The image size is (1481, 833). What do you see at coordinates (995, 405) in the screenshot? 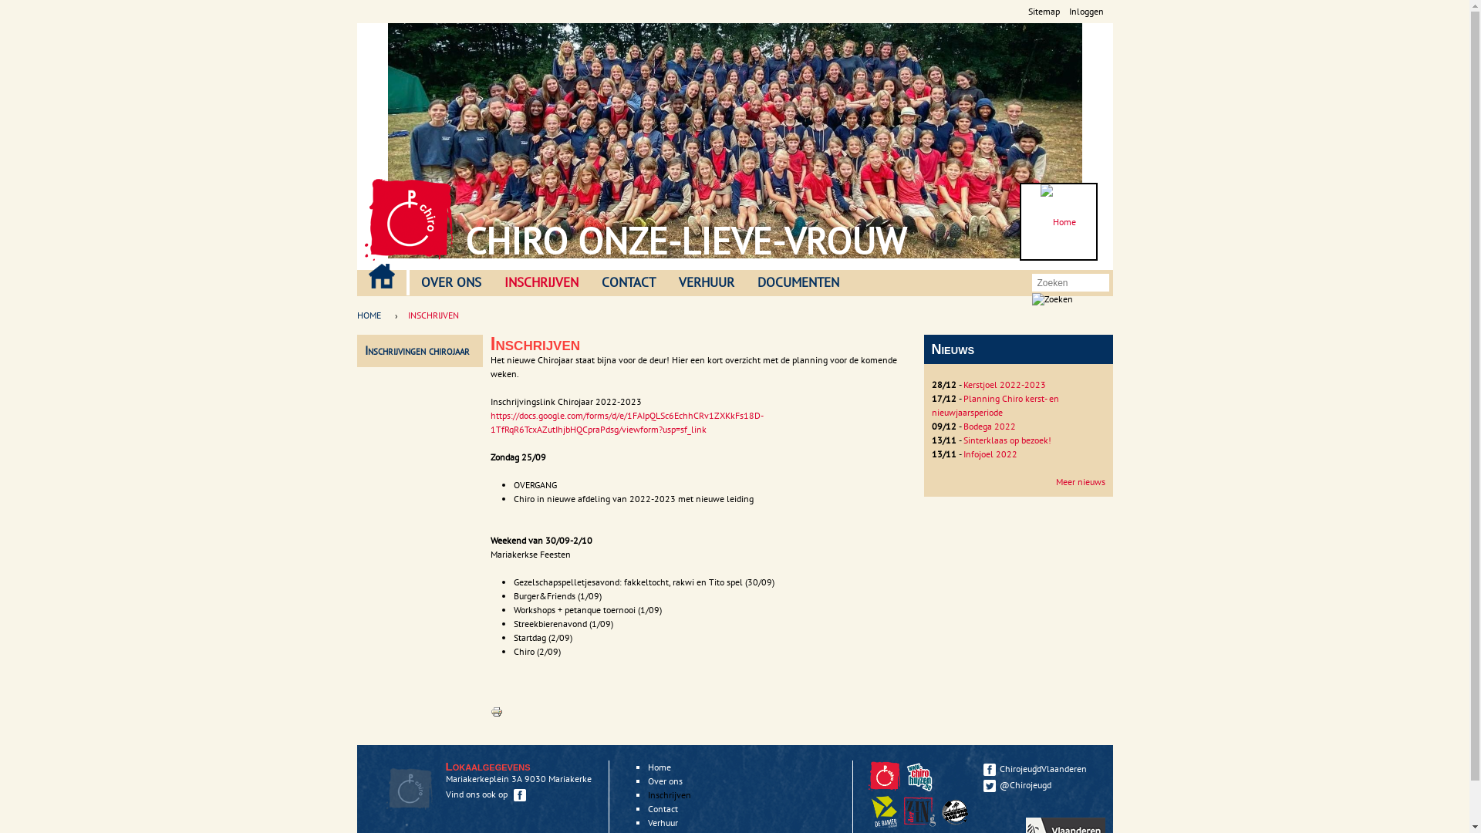
I see `Planning Chiro kerst- en nieuwjaarsperiode` at bounding box center [995, 405].